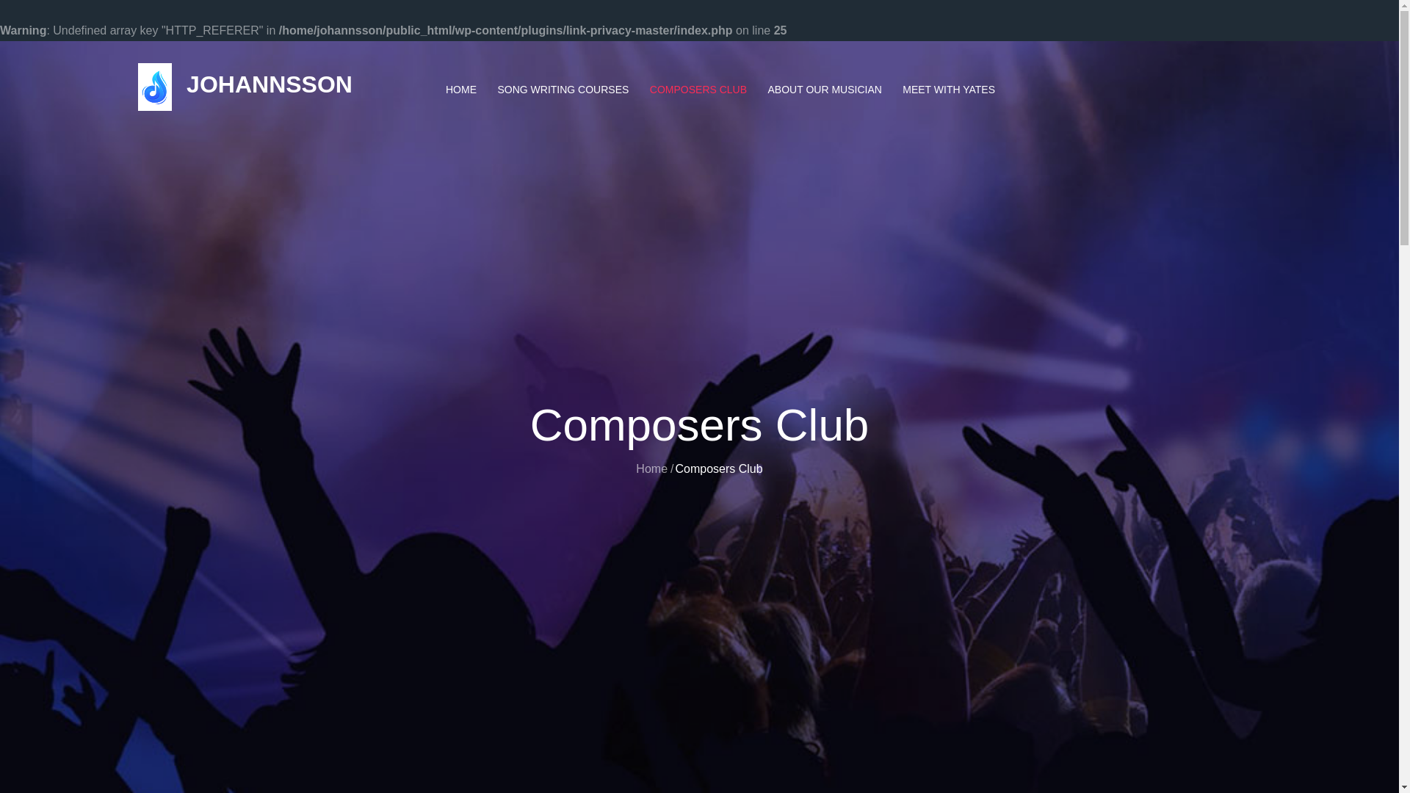  I want to click on JOHANNSSON, so click(269, 84).